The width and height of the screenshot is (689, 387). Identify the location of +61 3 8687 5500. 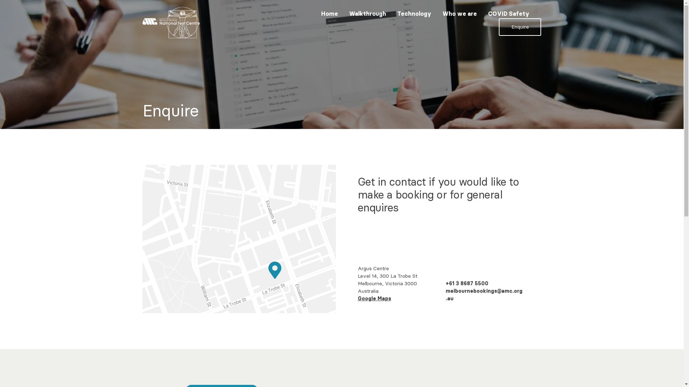
(467, 284).